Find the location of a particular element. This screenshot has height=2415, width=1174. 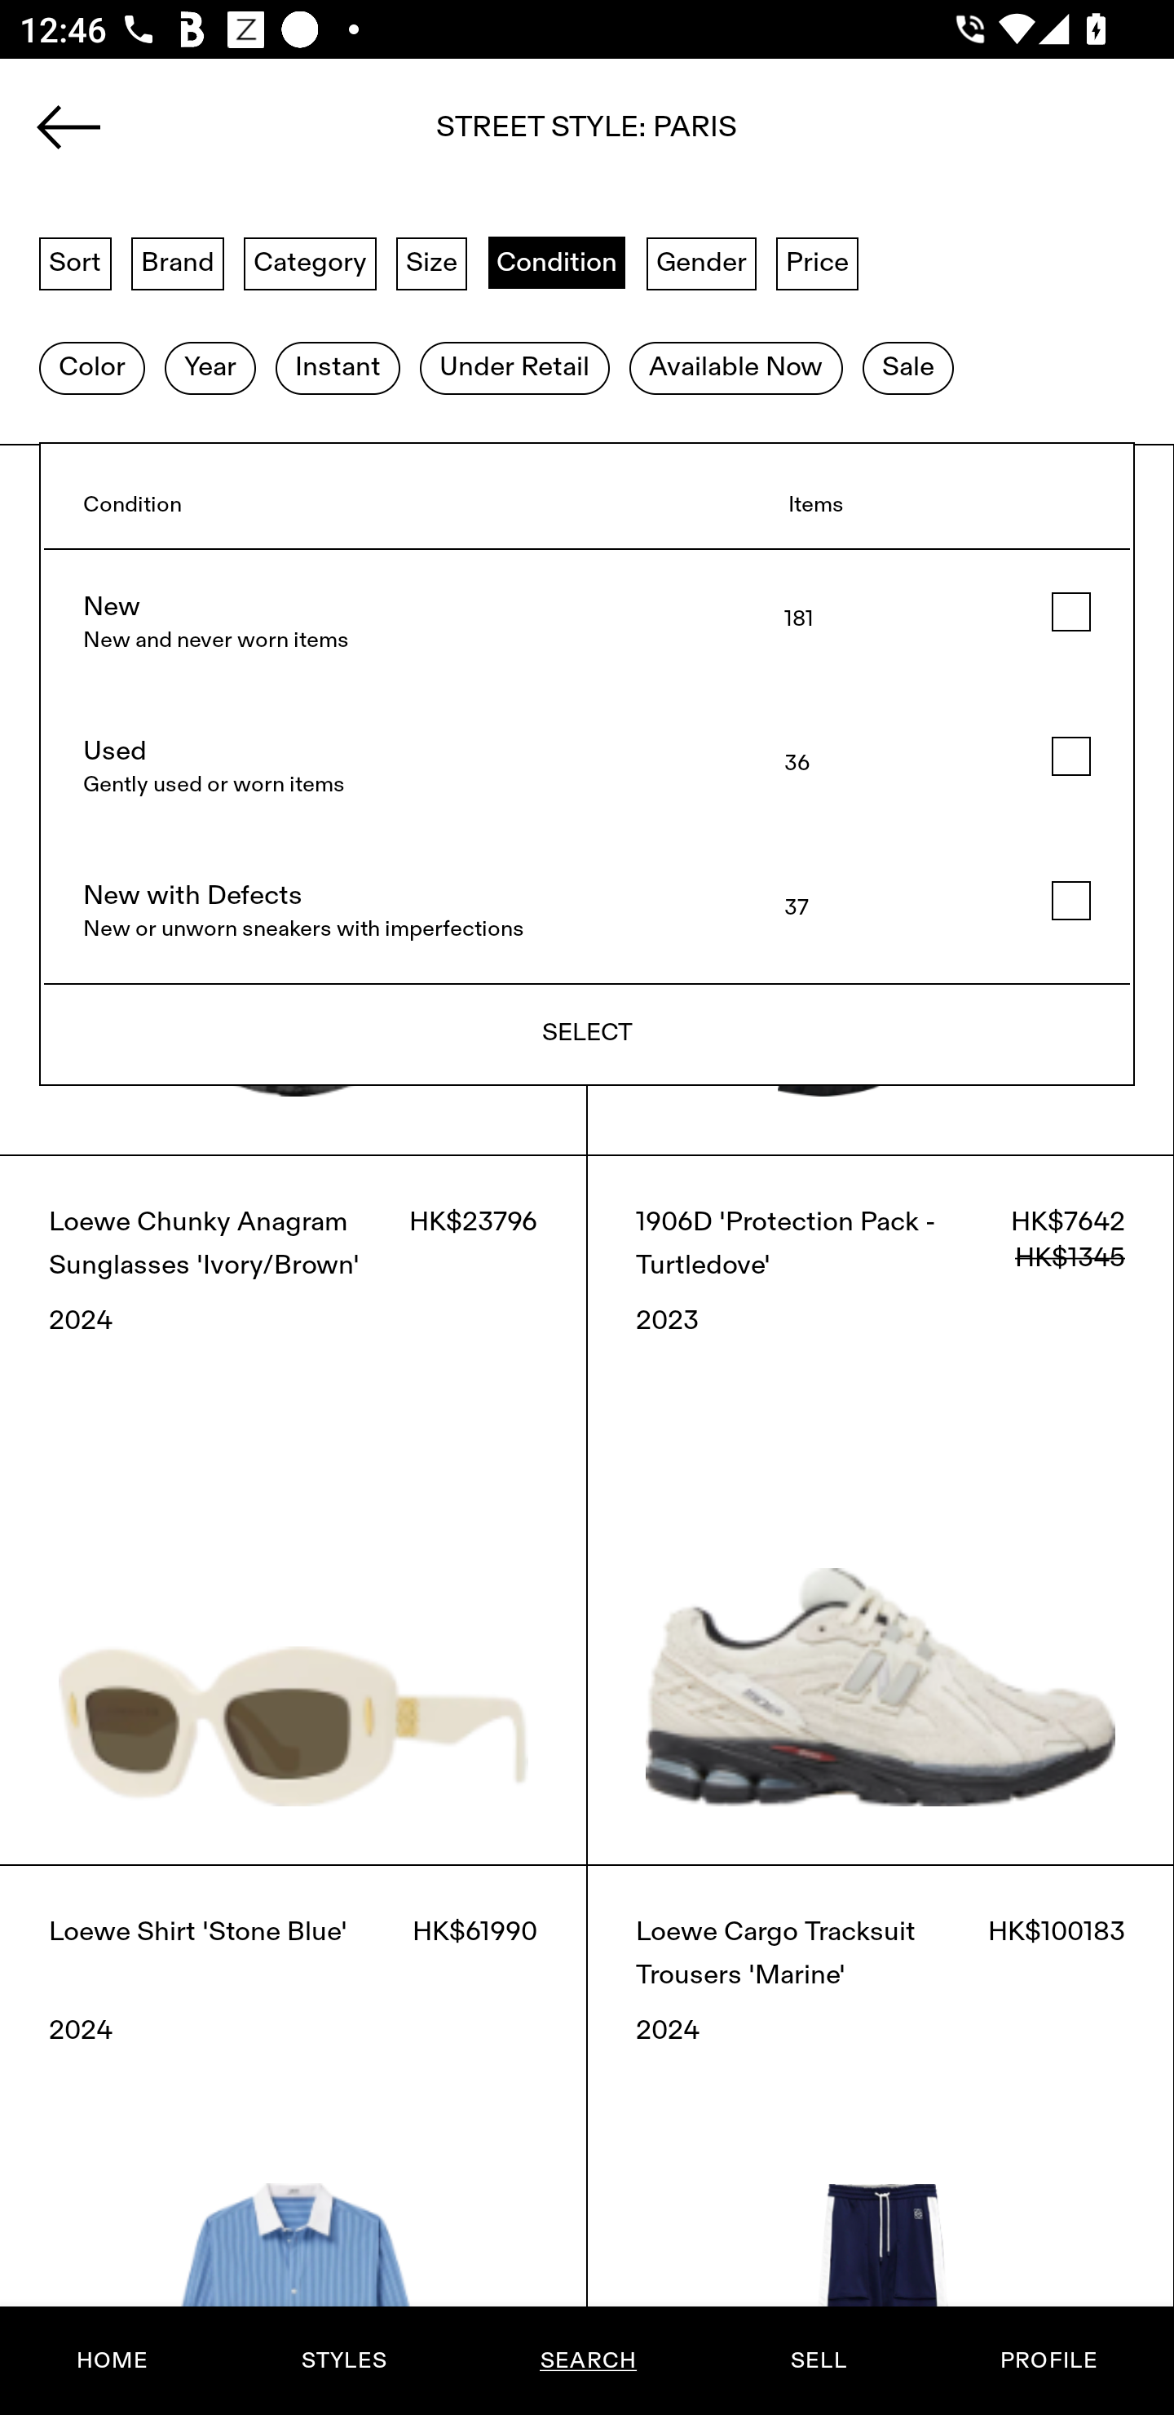

Brand is located at coordinates (178, 262).